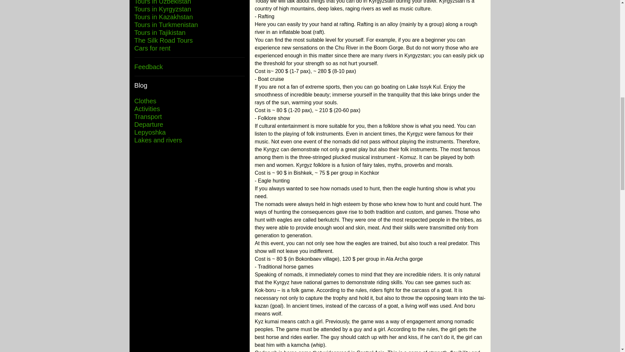 This screenshot has width=625, height=352. Describe the element at coordinates (163, 21) in the screenshot. I see `Tours in Kazakhstan` at that location.